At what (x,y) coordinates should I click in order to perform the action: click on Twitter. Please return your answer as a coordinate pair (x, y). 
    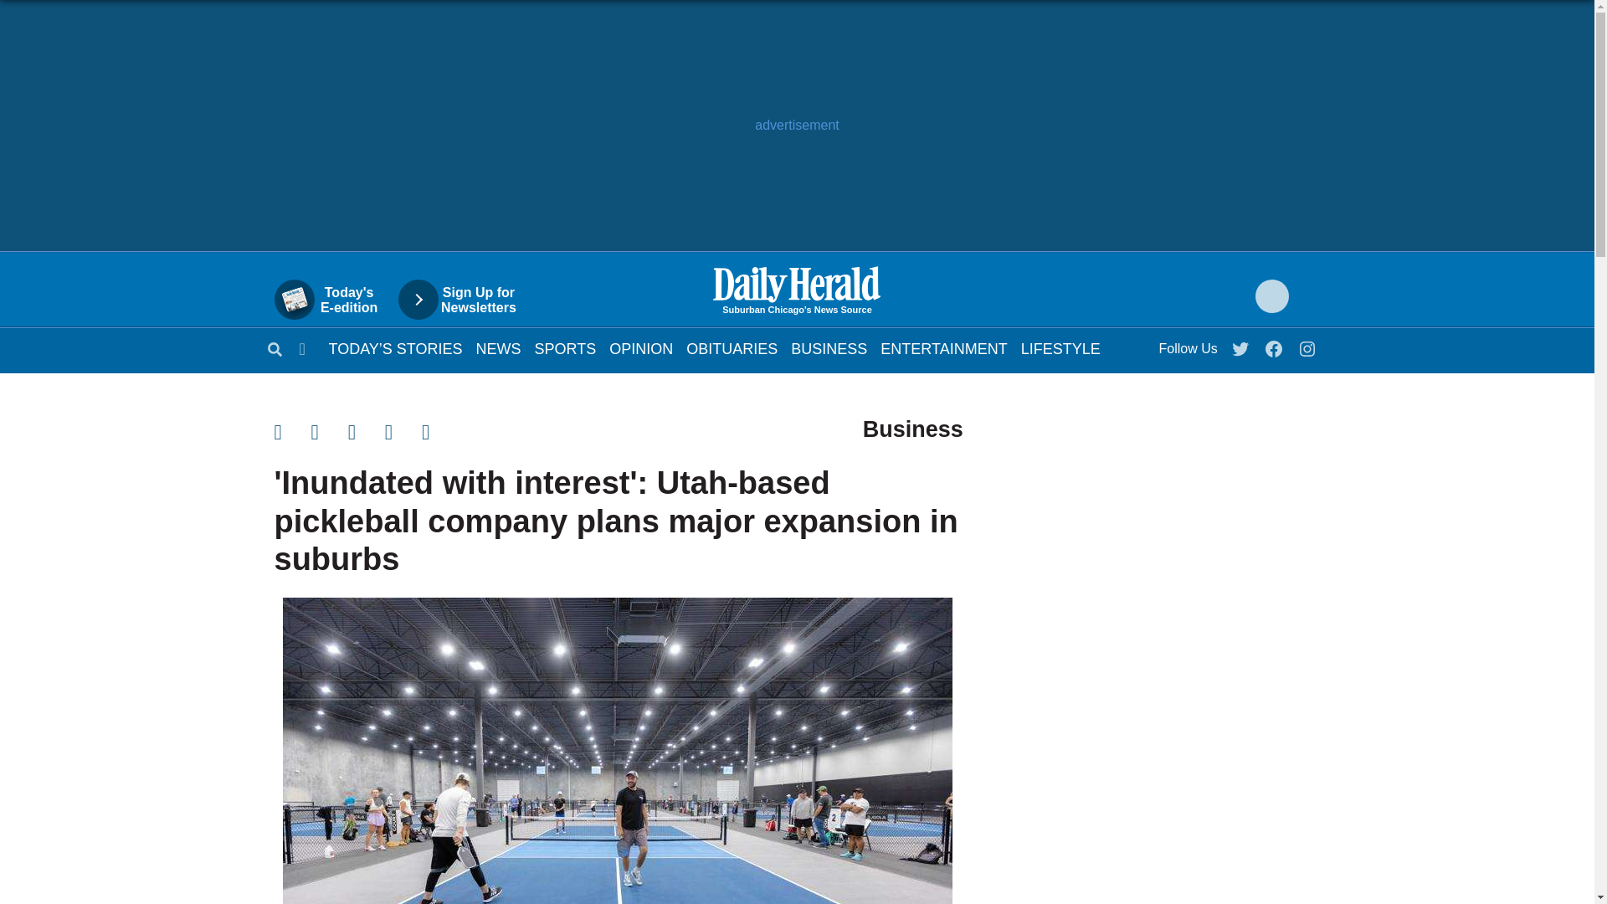
    Looking at the image, I should click on (1241, 345).